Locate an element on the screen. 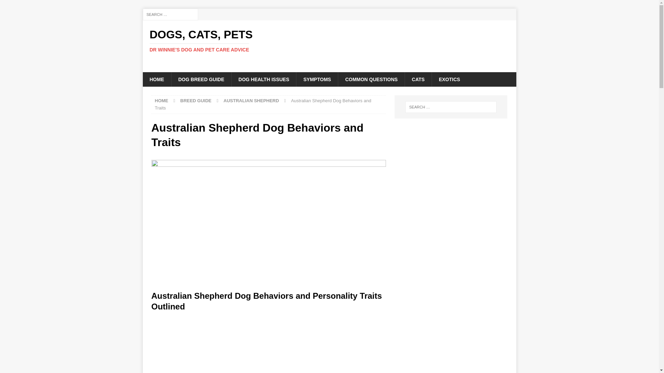 The height and width of the screenshot is (373, 664). australian-shepherd-dog-behaviors is located at coordinates (201, 41).